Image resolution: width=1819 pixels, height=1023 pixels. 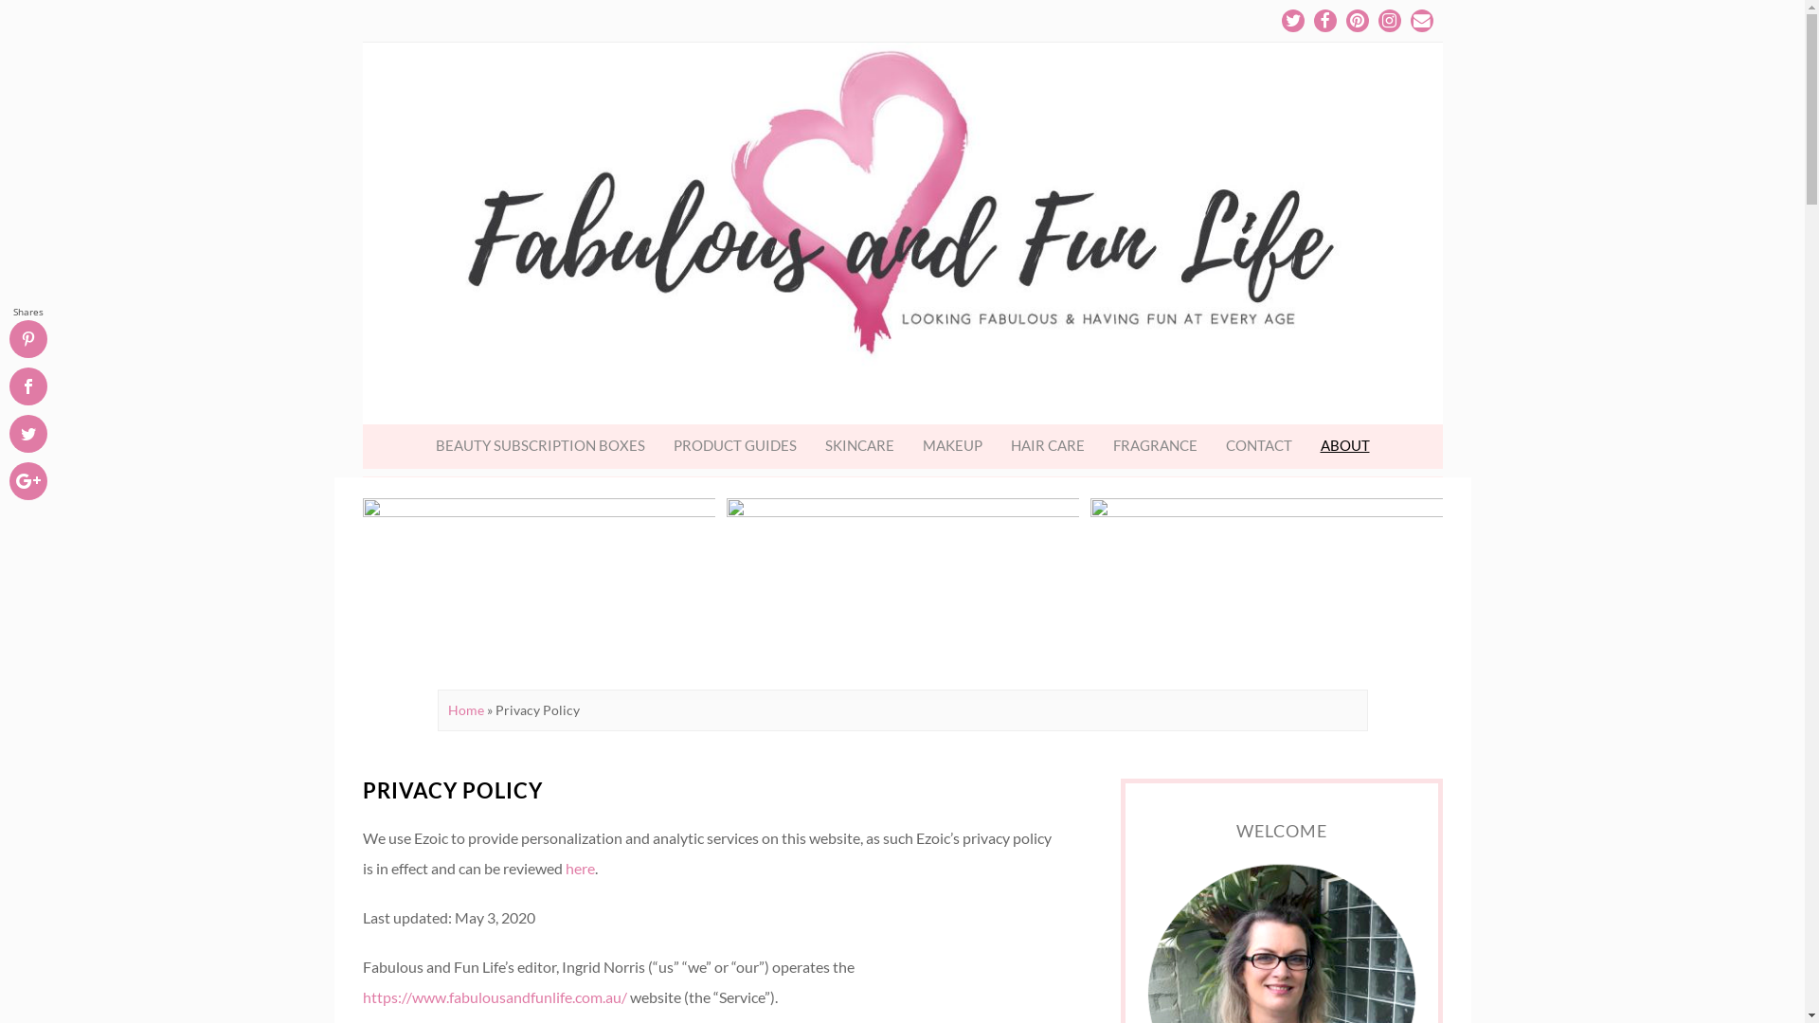 I want to click on here, so click(x=580, y=868).